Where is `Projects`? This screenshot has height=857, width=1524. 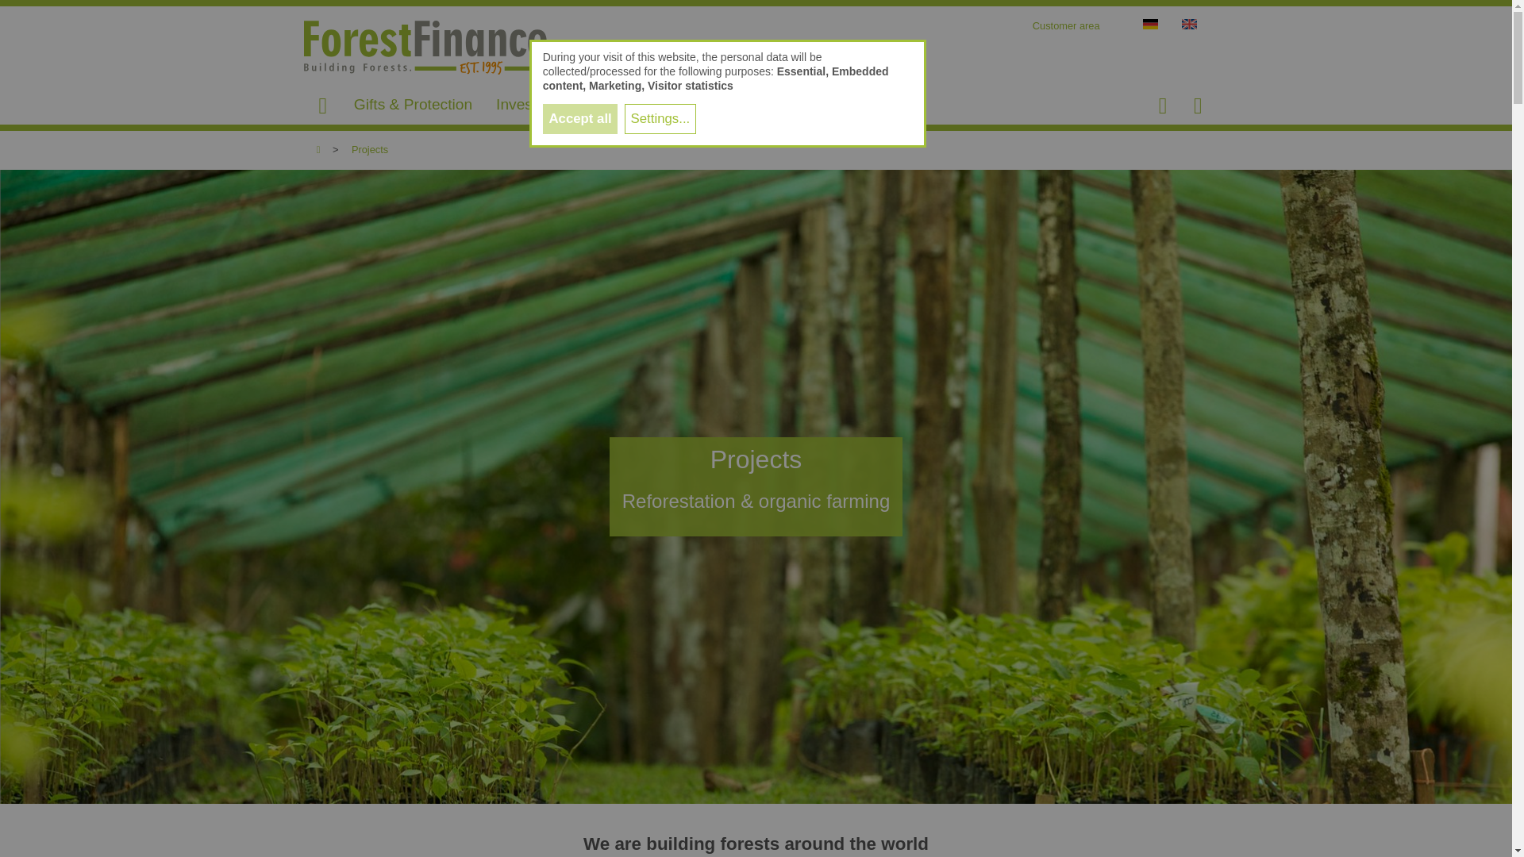 Projects is located at coordinates (783, 104).